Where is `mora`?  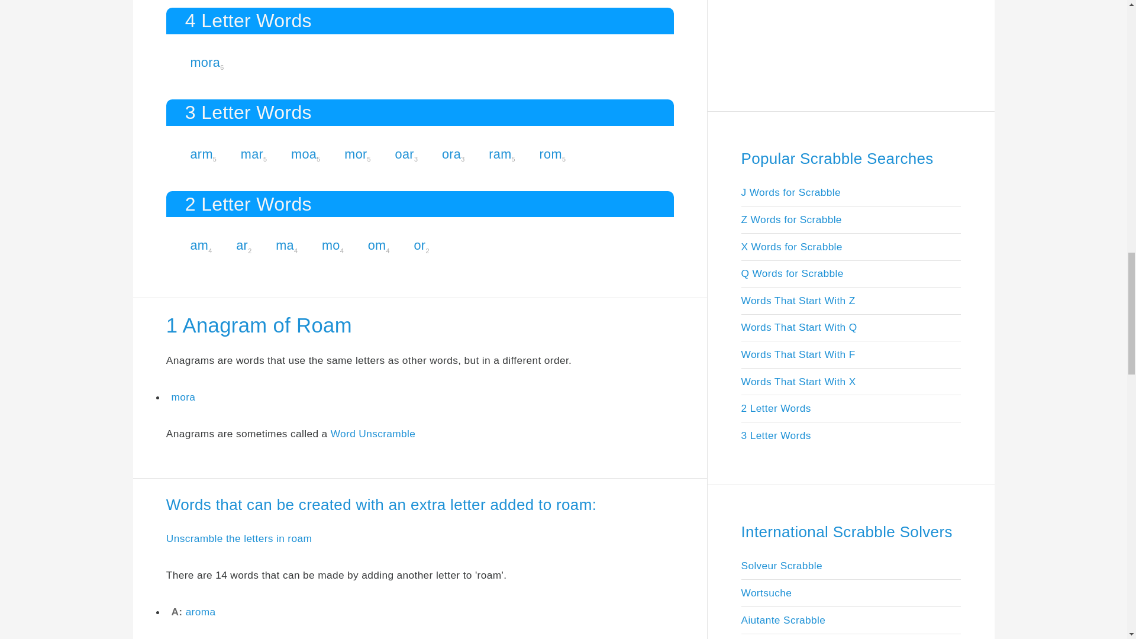 mora is located at coordinates (205, 62).